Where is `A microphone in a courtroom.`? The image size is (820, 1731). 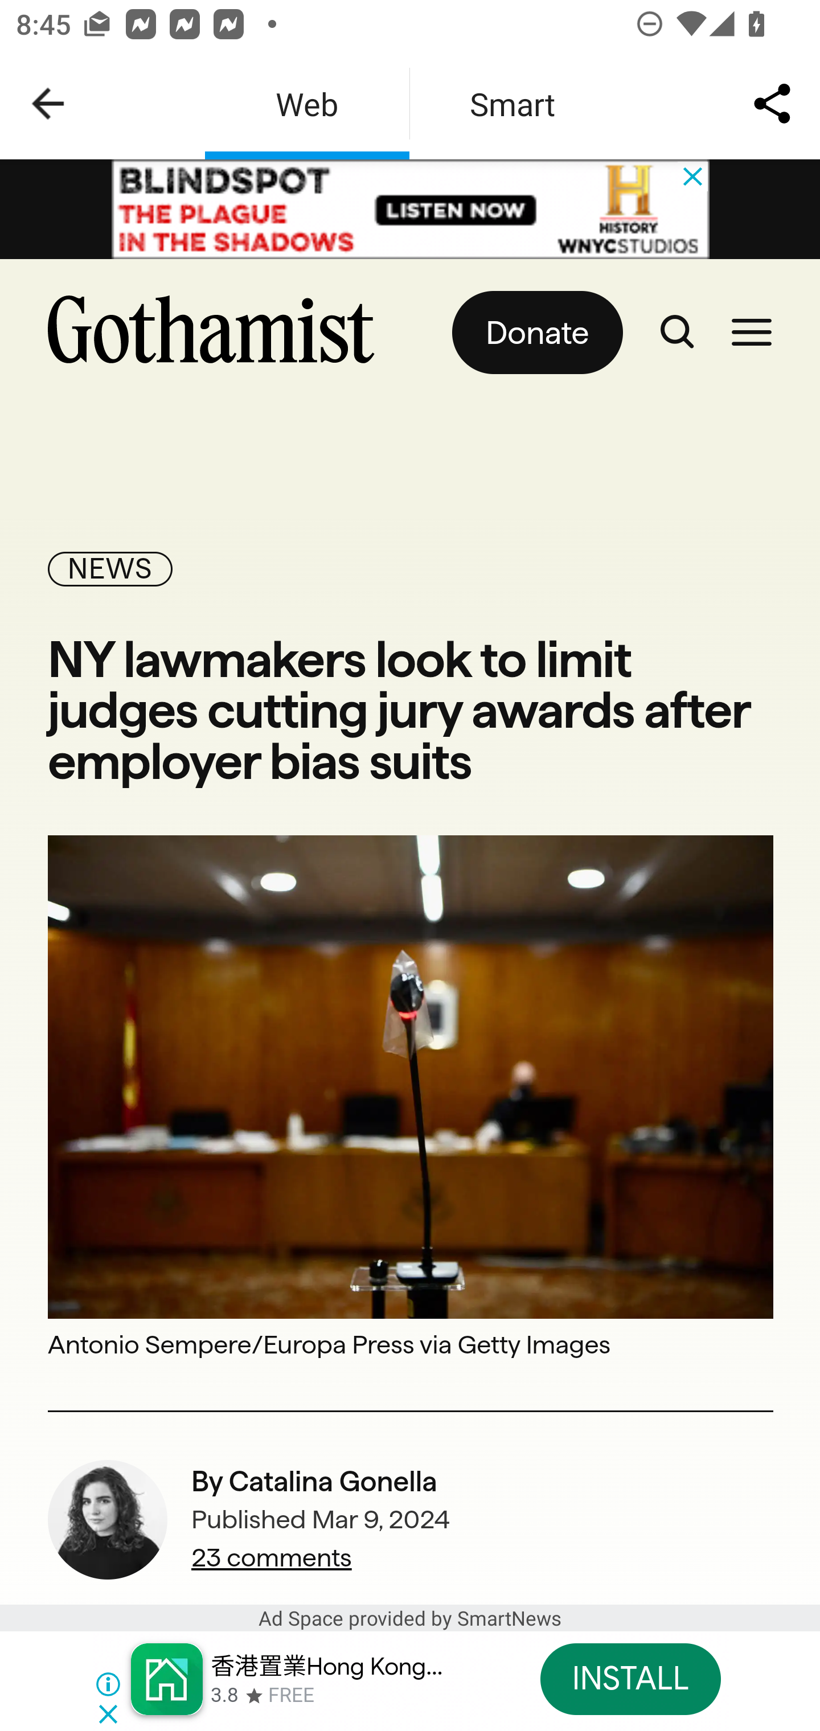 A microphone in a courtroom. is located at coordinates (411, 1076).